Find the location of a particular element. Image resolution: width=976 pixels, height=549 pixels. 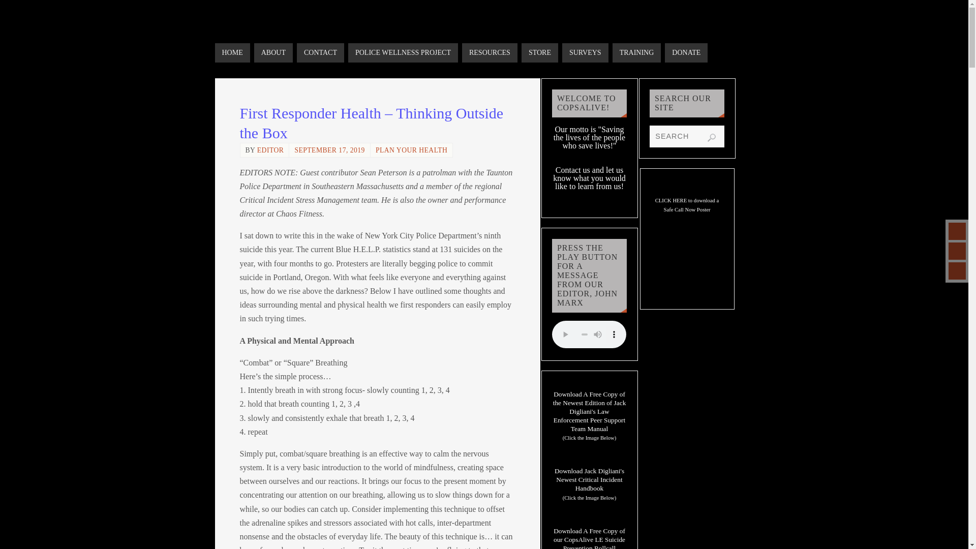

View all posts by Editor is located at coordinates (270, 150).